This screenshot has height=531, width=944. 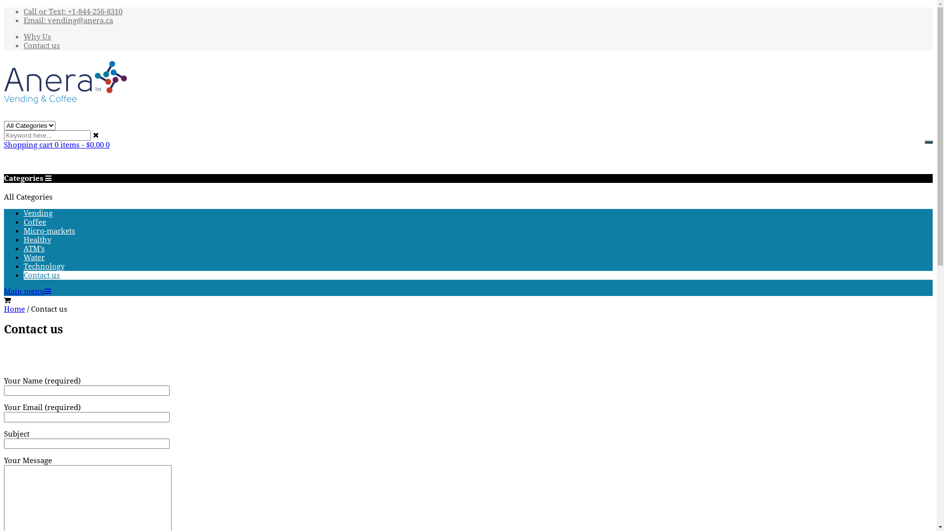 What do you see at coordinates (37, 240) in the screenshot?
I see `Healthy` at bounding box center [37, 240].